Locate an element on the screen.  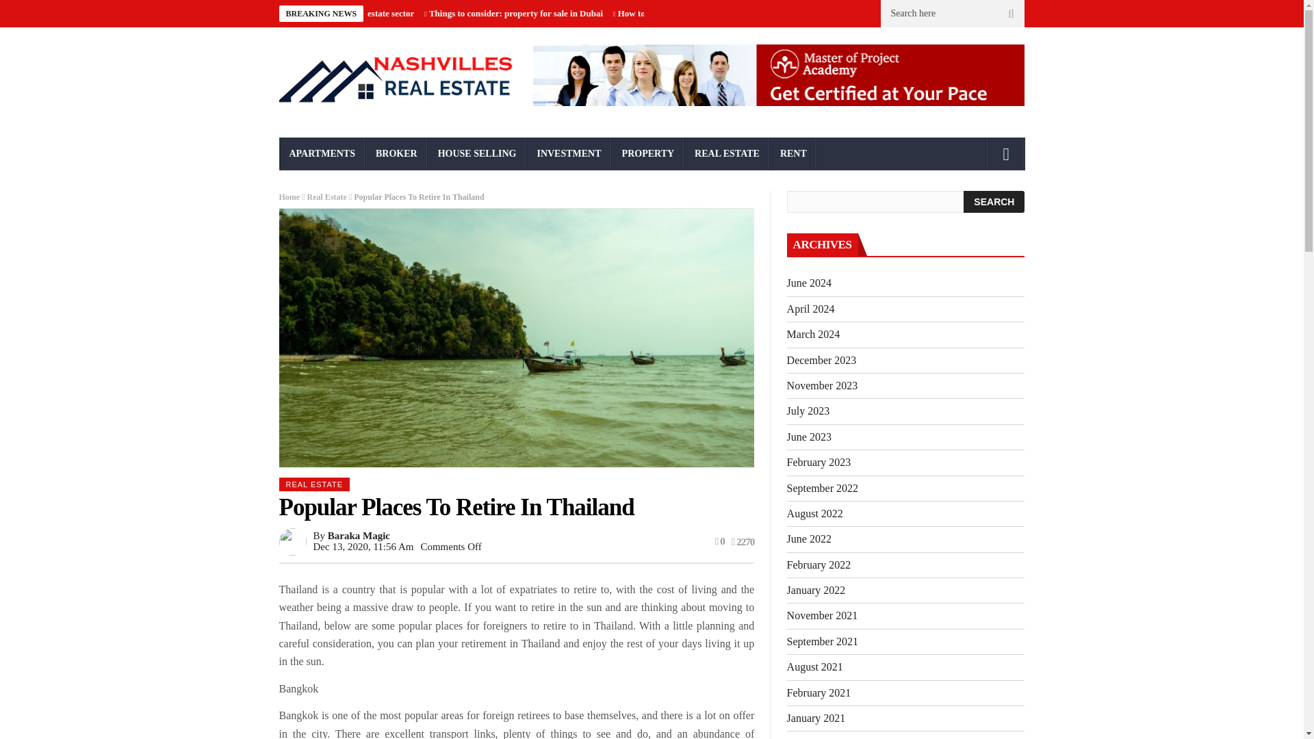
INVESTMENT is located at coordinates (568, 153).